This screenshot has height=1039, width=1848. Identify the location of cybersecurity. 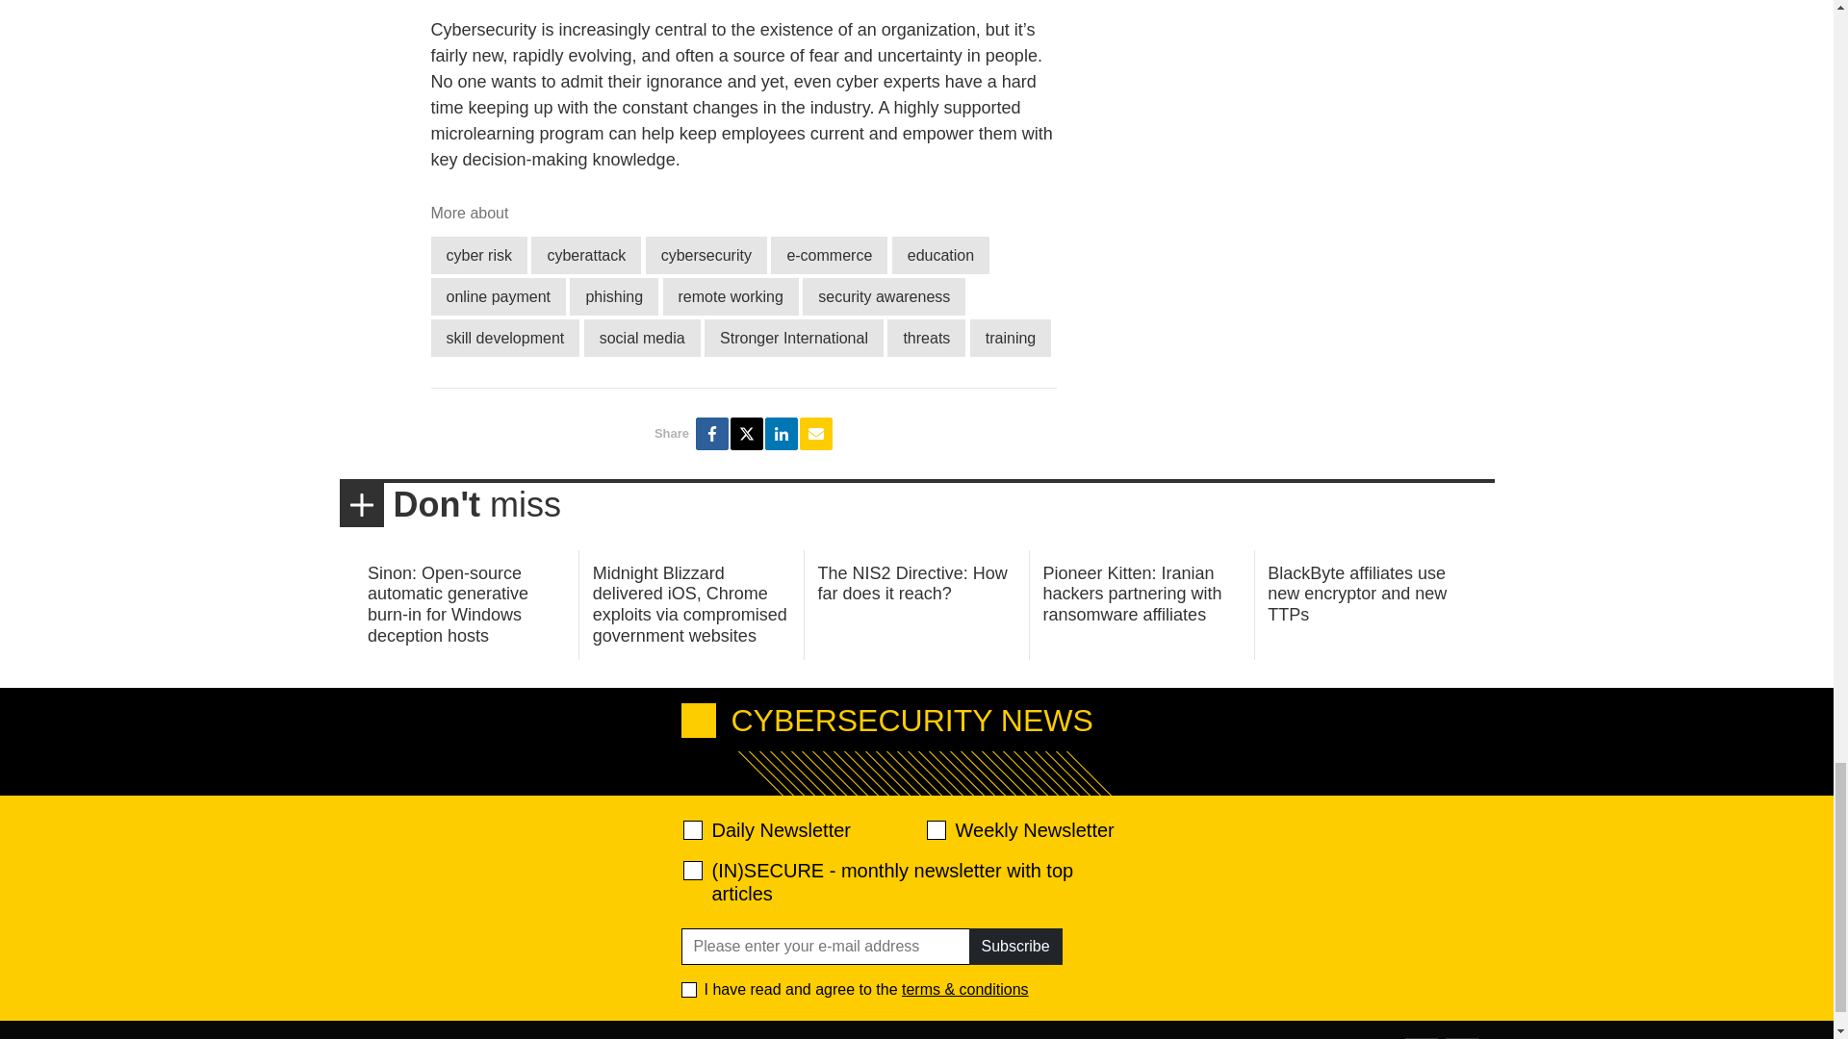
(706, 256).